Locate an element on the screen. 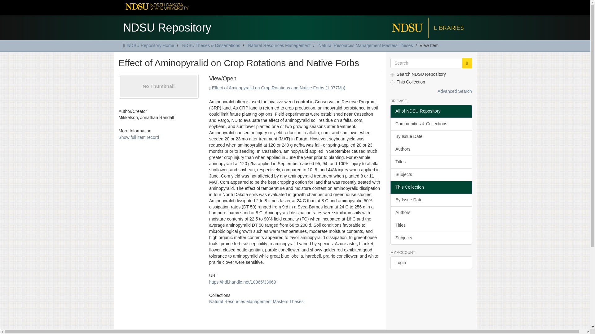 The image size is (595, 334). Natural Resources Management Masters Theses is located at coordinates (256, 301).